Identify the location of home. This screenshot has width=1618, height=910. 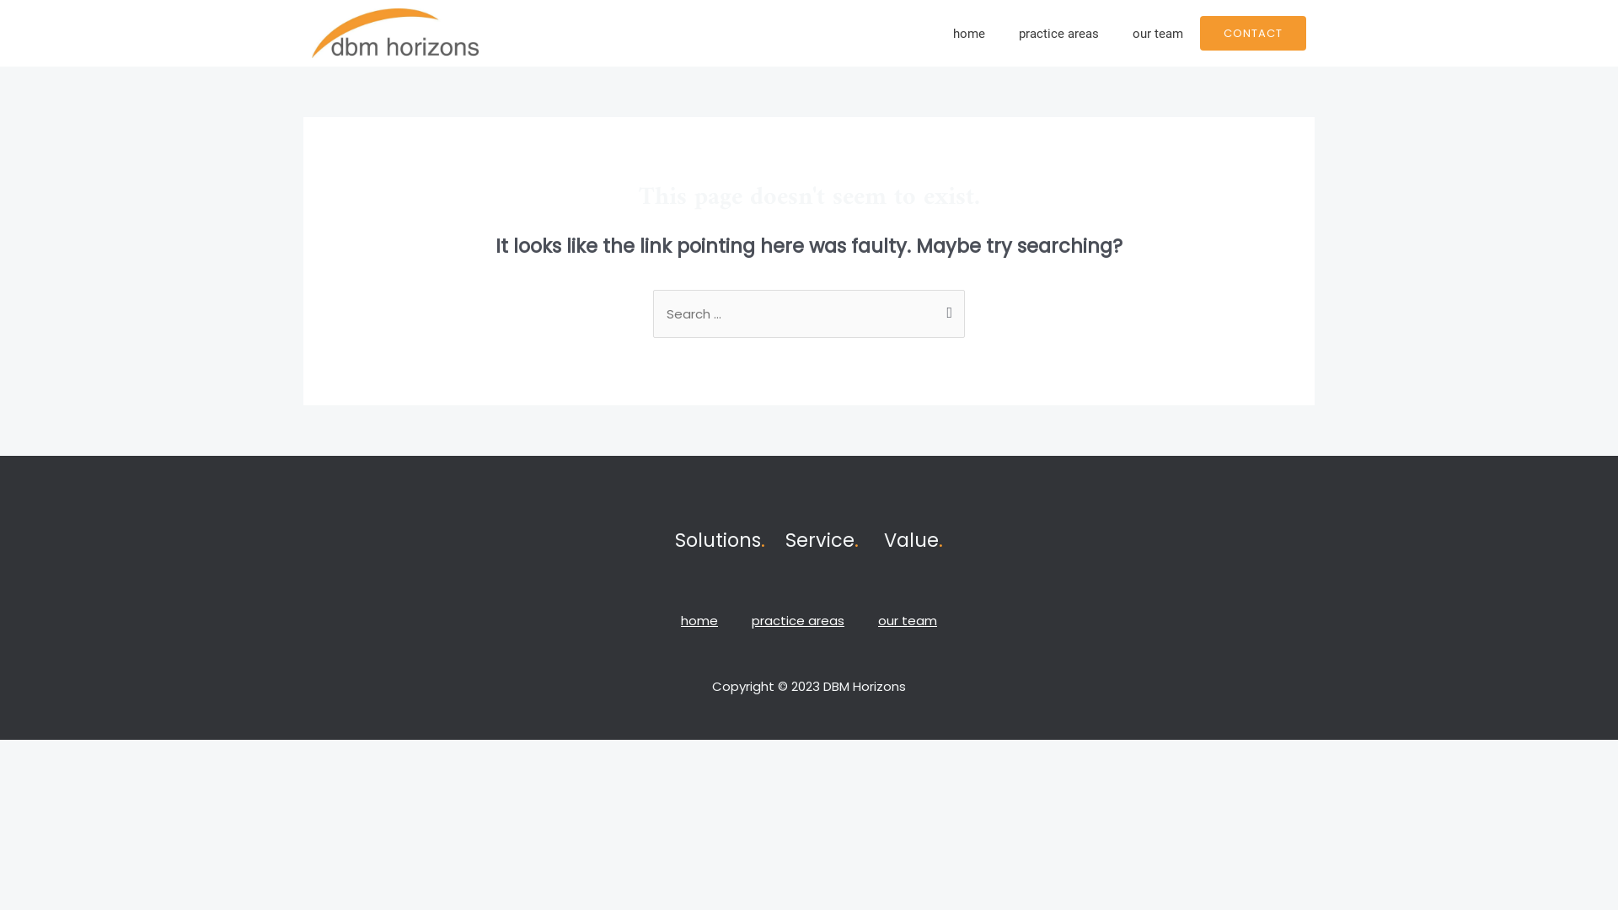
(969, 34).